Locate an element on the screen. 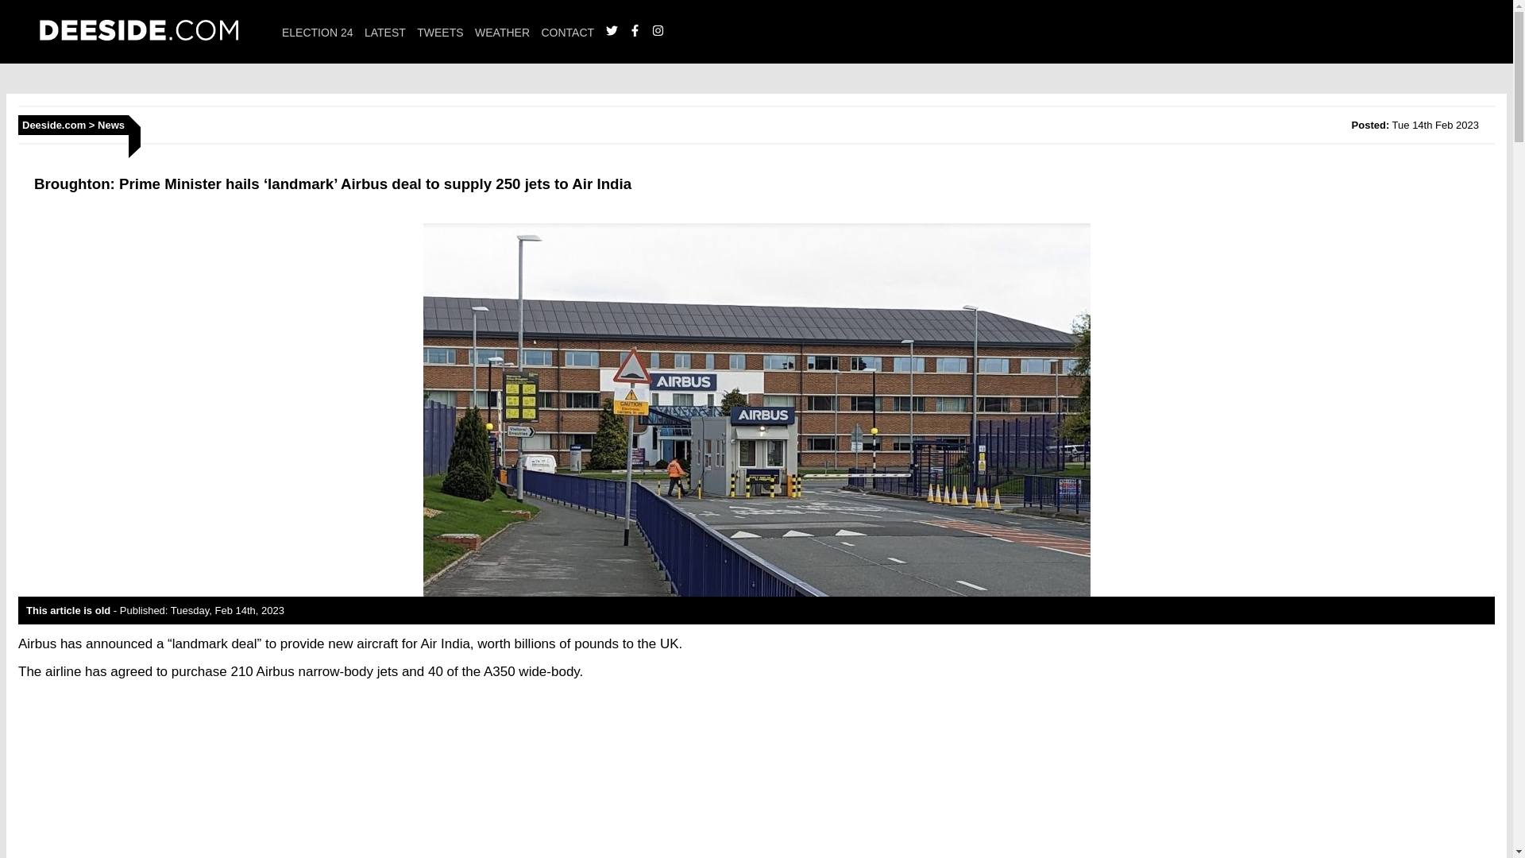  CONTACT is located at coordinates (567, 32).